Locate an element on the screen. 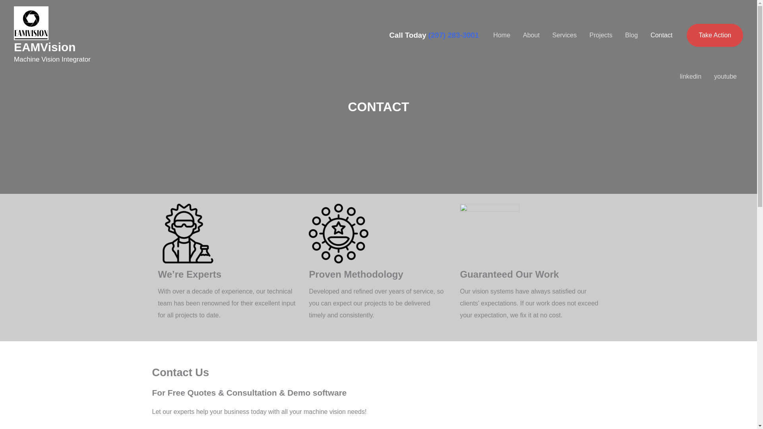  Contact is located at coordinates (661, 35).